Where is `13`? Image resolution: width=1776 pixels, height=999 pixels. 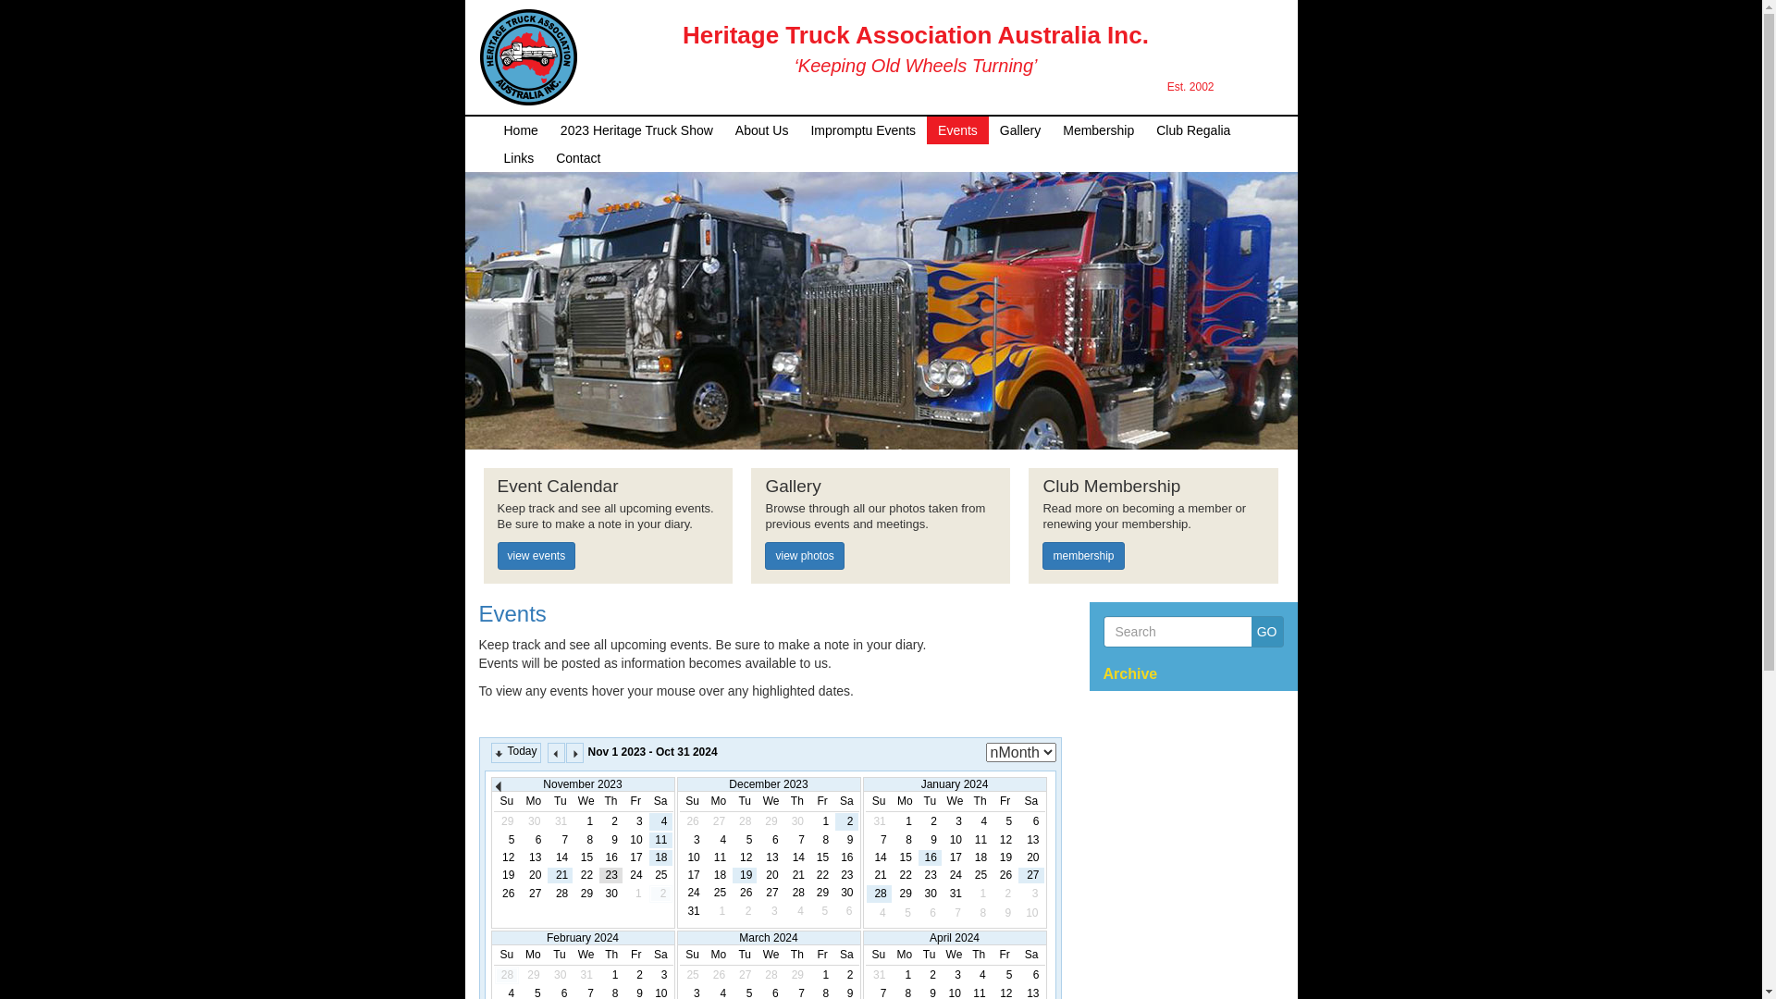 13 is located at coordinates (1030, 840).